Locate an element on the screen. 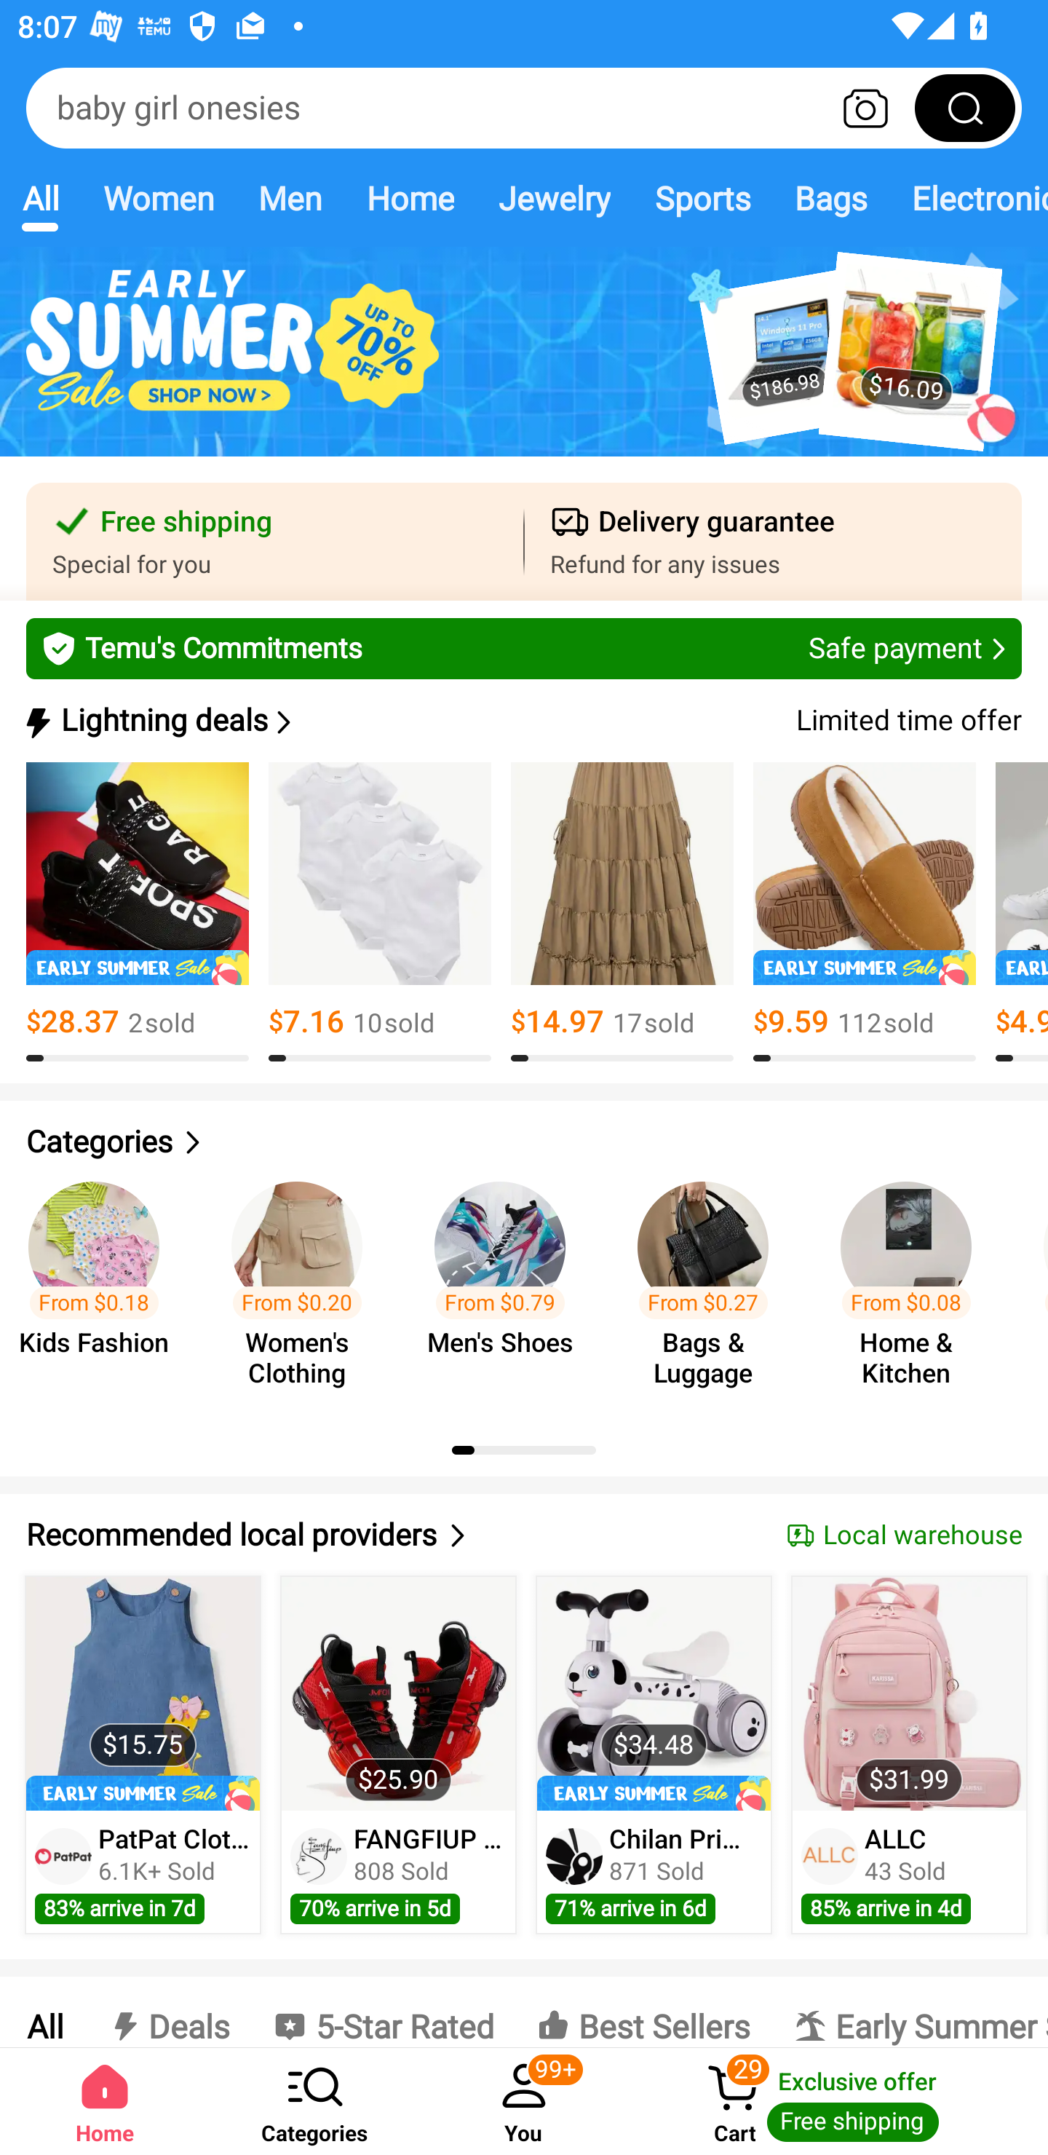 This screenshot has height=2155, width=1048. Jewelry is located at coordinates (553, 198).